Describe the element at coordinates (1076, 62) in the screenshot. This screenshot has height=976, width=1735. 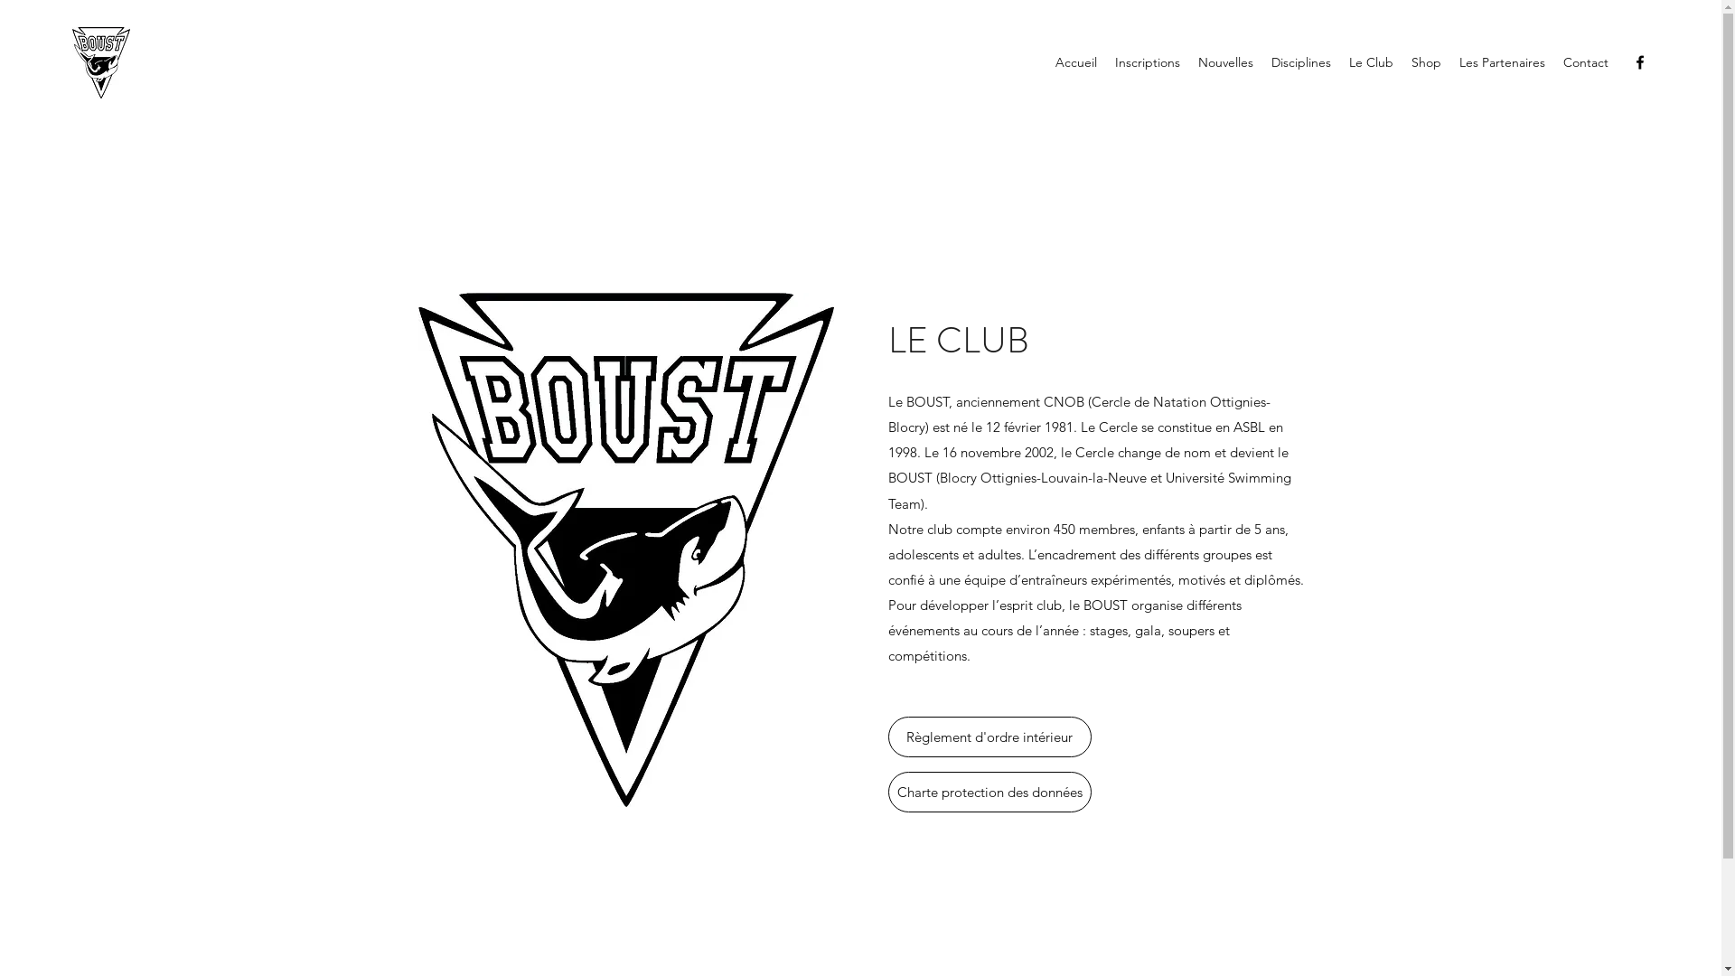
I see `Accueil` at that location.